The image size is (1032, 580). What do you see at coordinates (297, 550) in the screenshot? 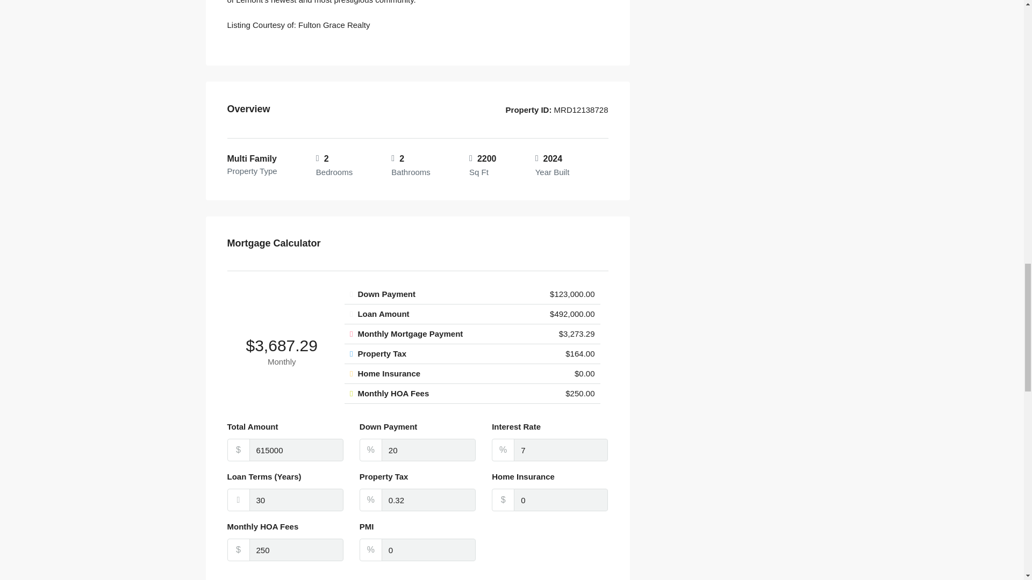
I see `250` at bounding box center [297, 550].